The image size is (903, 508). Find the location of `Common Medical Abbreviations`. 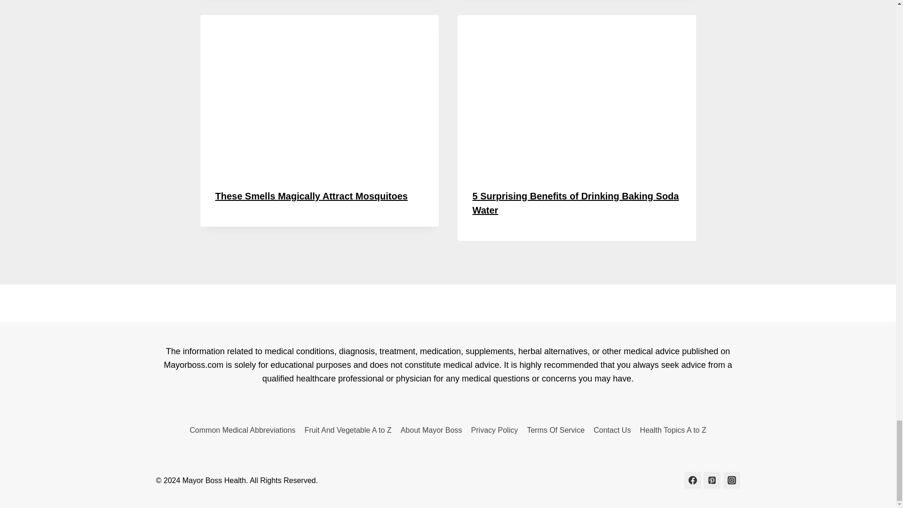

Common Medical Abbreviations is located at coordinates (242, 430).